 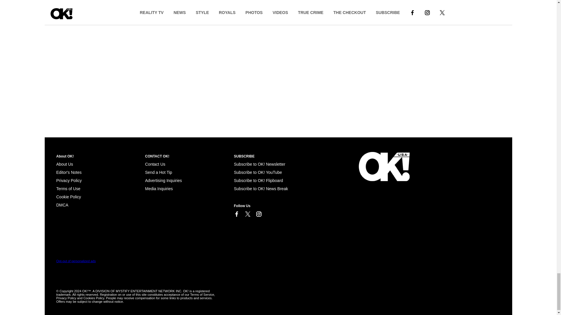 I want to click on Link to Instagram, so click(x=258, y=214).